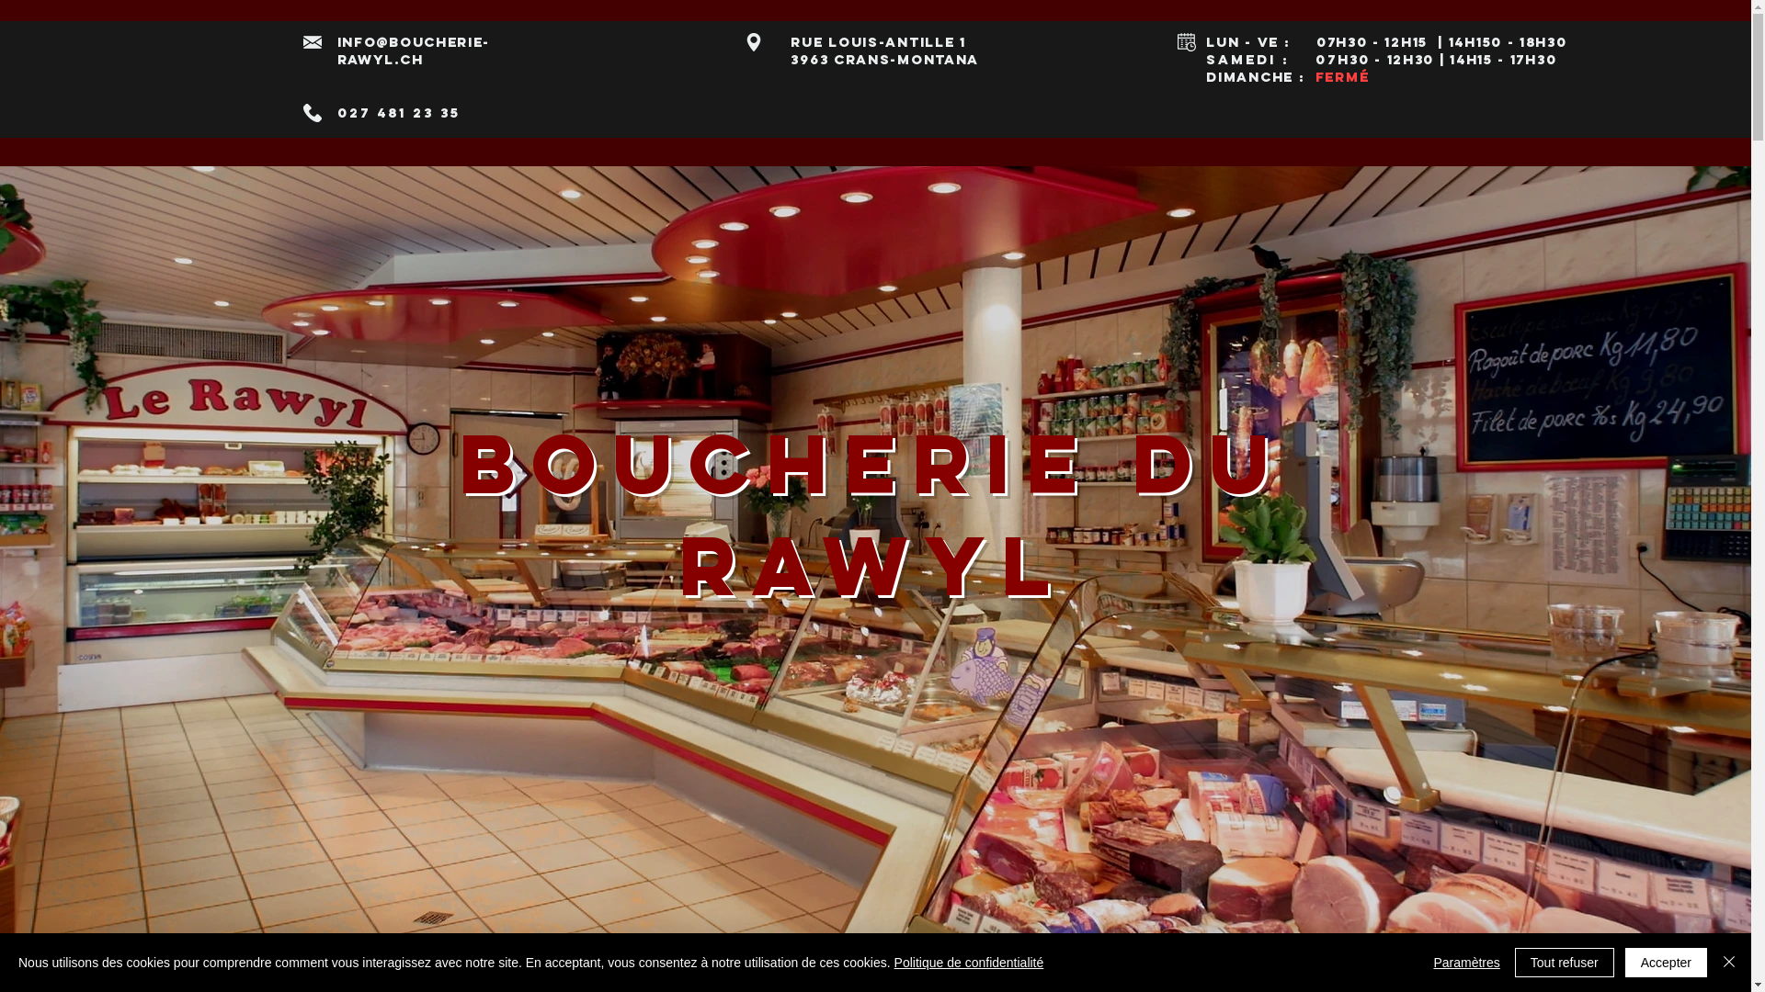 This screenshot has width=1765, height=992. I want to click on mail-phase-5-compressor.png, so click(313, 42).